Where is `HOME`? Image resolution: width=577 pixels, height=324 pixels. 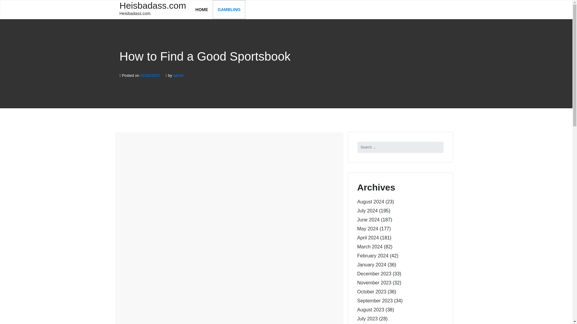 HOME is located at coordinates (371, 310).